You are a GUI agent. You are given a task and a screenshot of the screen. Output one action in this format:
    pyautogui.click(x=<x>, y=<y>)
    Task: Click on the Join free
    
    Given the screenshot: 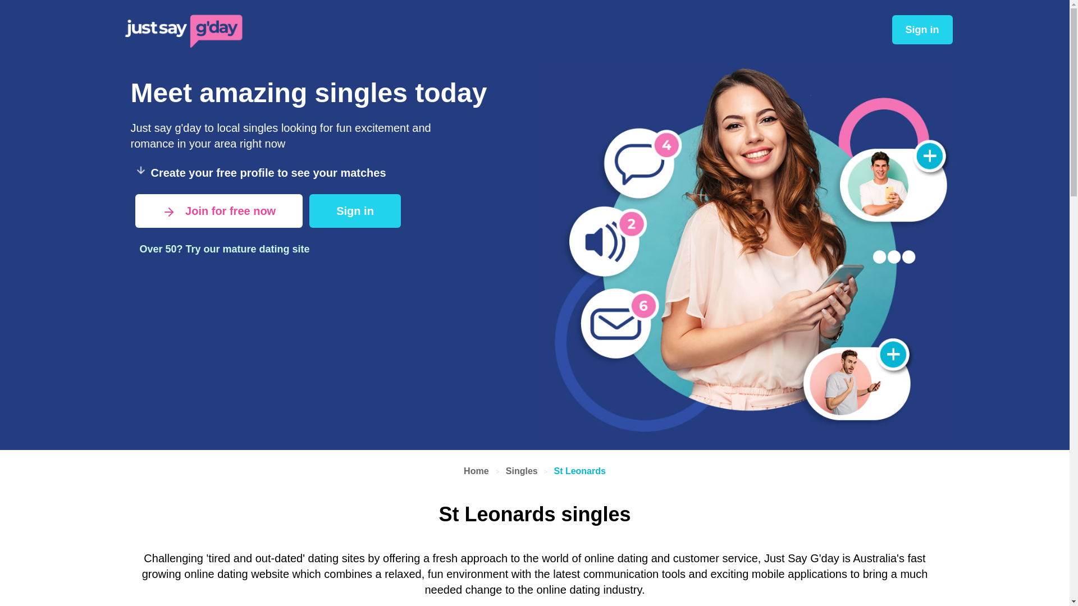 What is the action you would take?
    pyautogui.click(x=219, y=211)
    